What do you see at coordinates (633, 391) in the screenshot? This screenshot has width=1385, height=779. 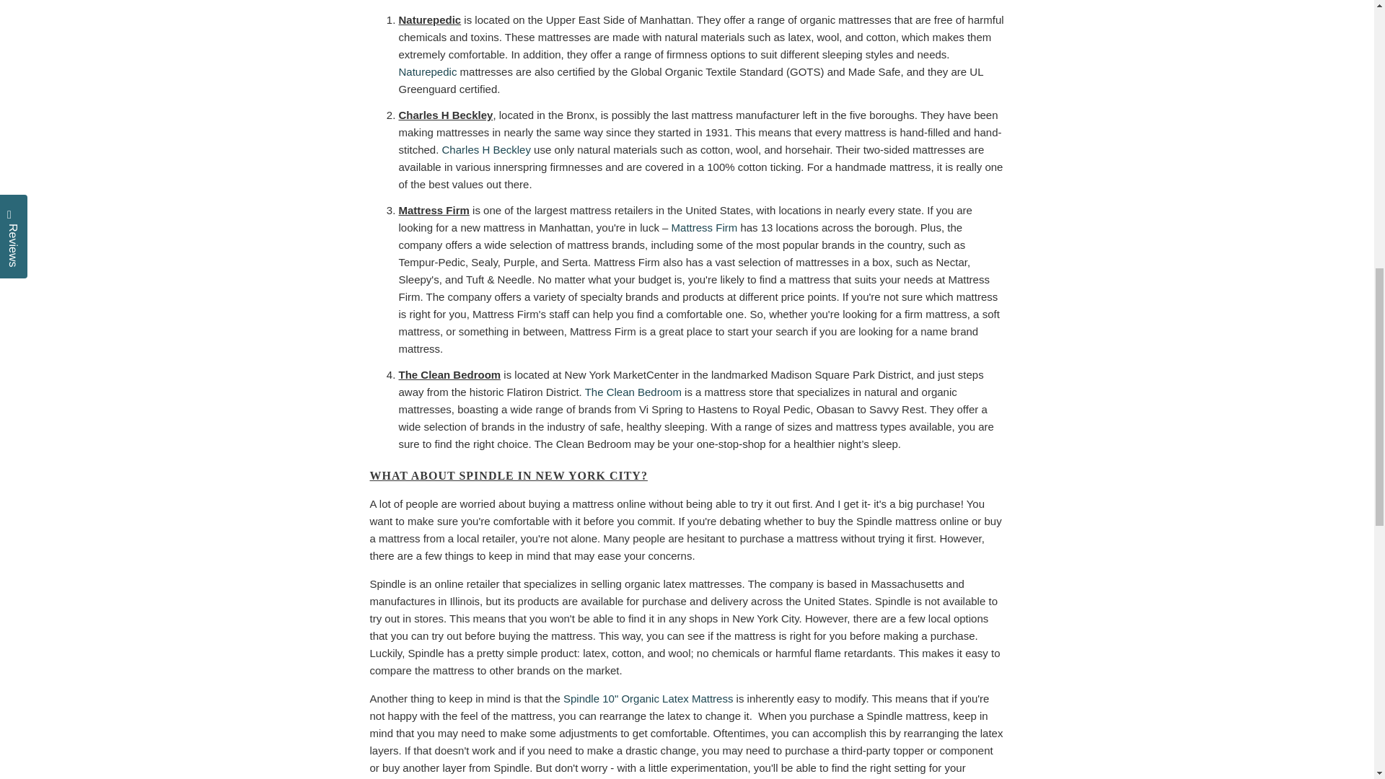 I see `The Clean Bedroom` at bounding box center [633, 391].